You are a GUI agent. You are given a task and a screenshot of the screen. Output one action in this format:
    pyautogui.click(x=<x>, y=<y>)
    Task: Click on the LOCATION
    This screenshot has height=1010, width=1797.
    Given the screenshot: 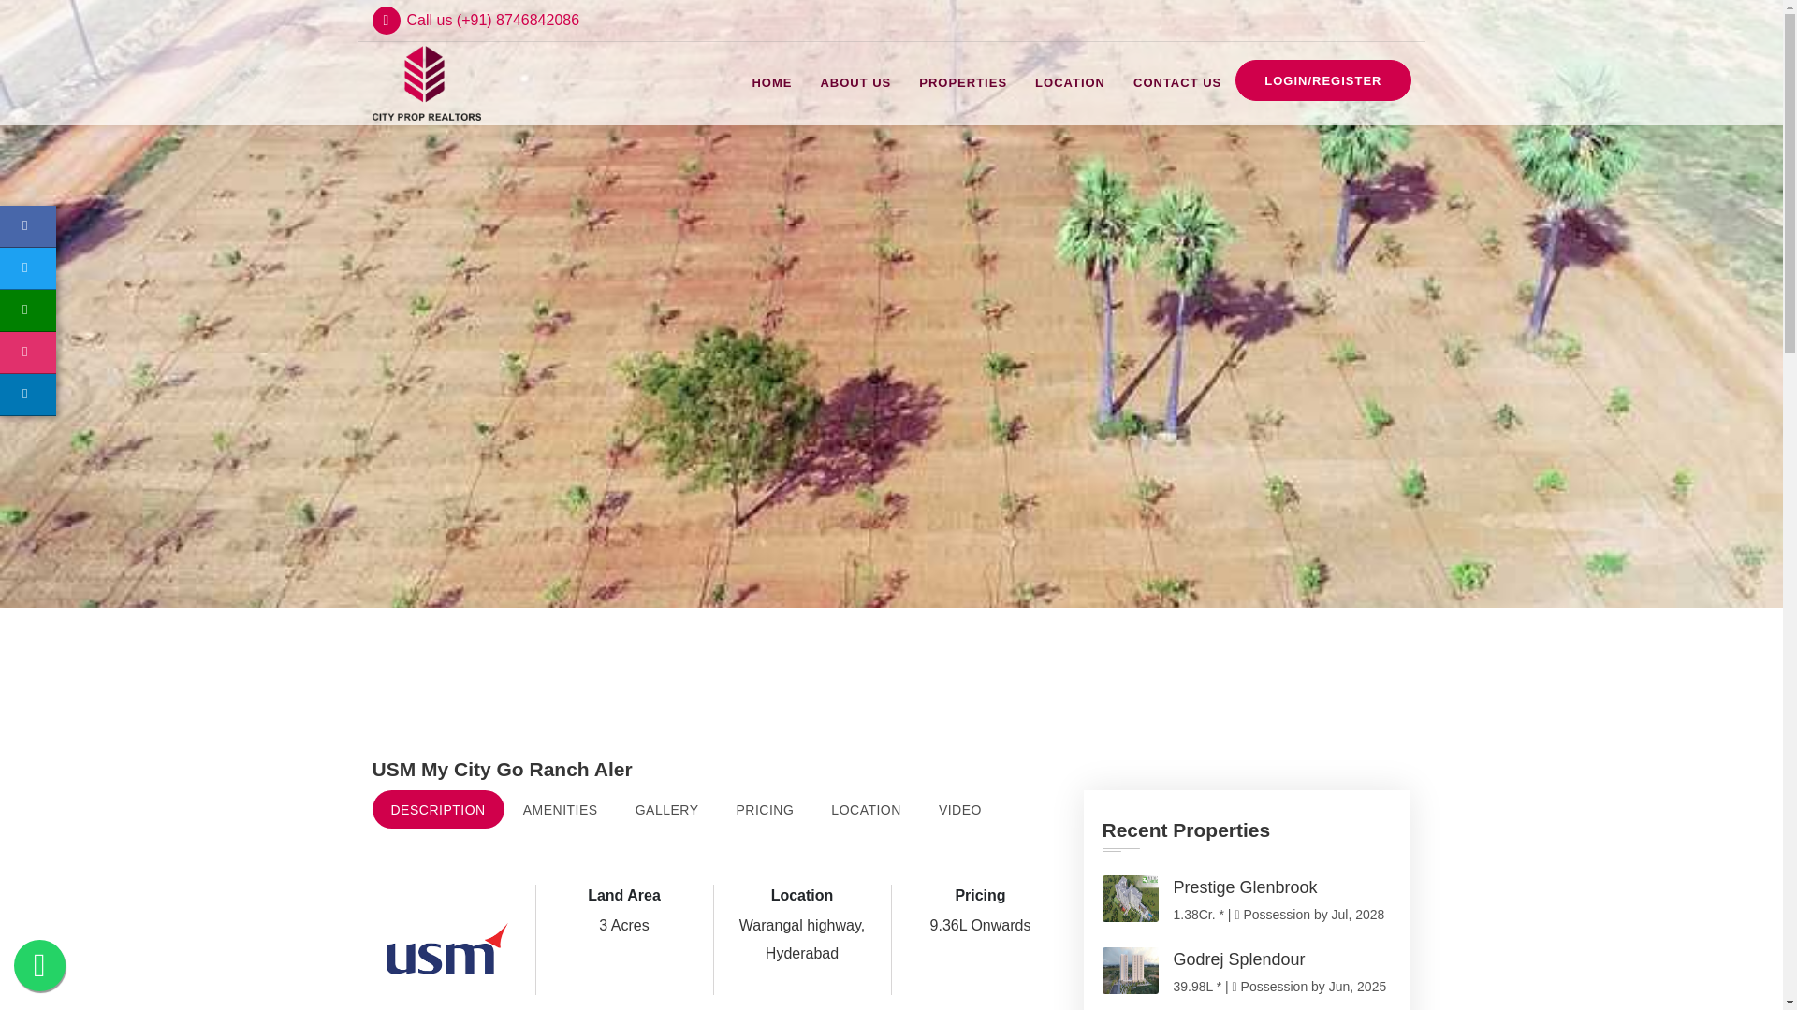 What is the action you would take?
    pyautogui.click(x=1070, y=82)
    